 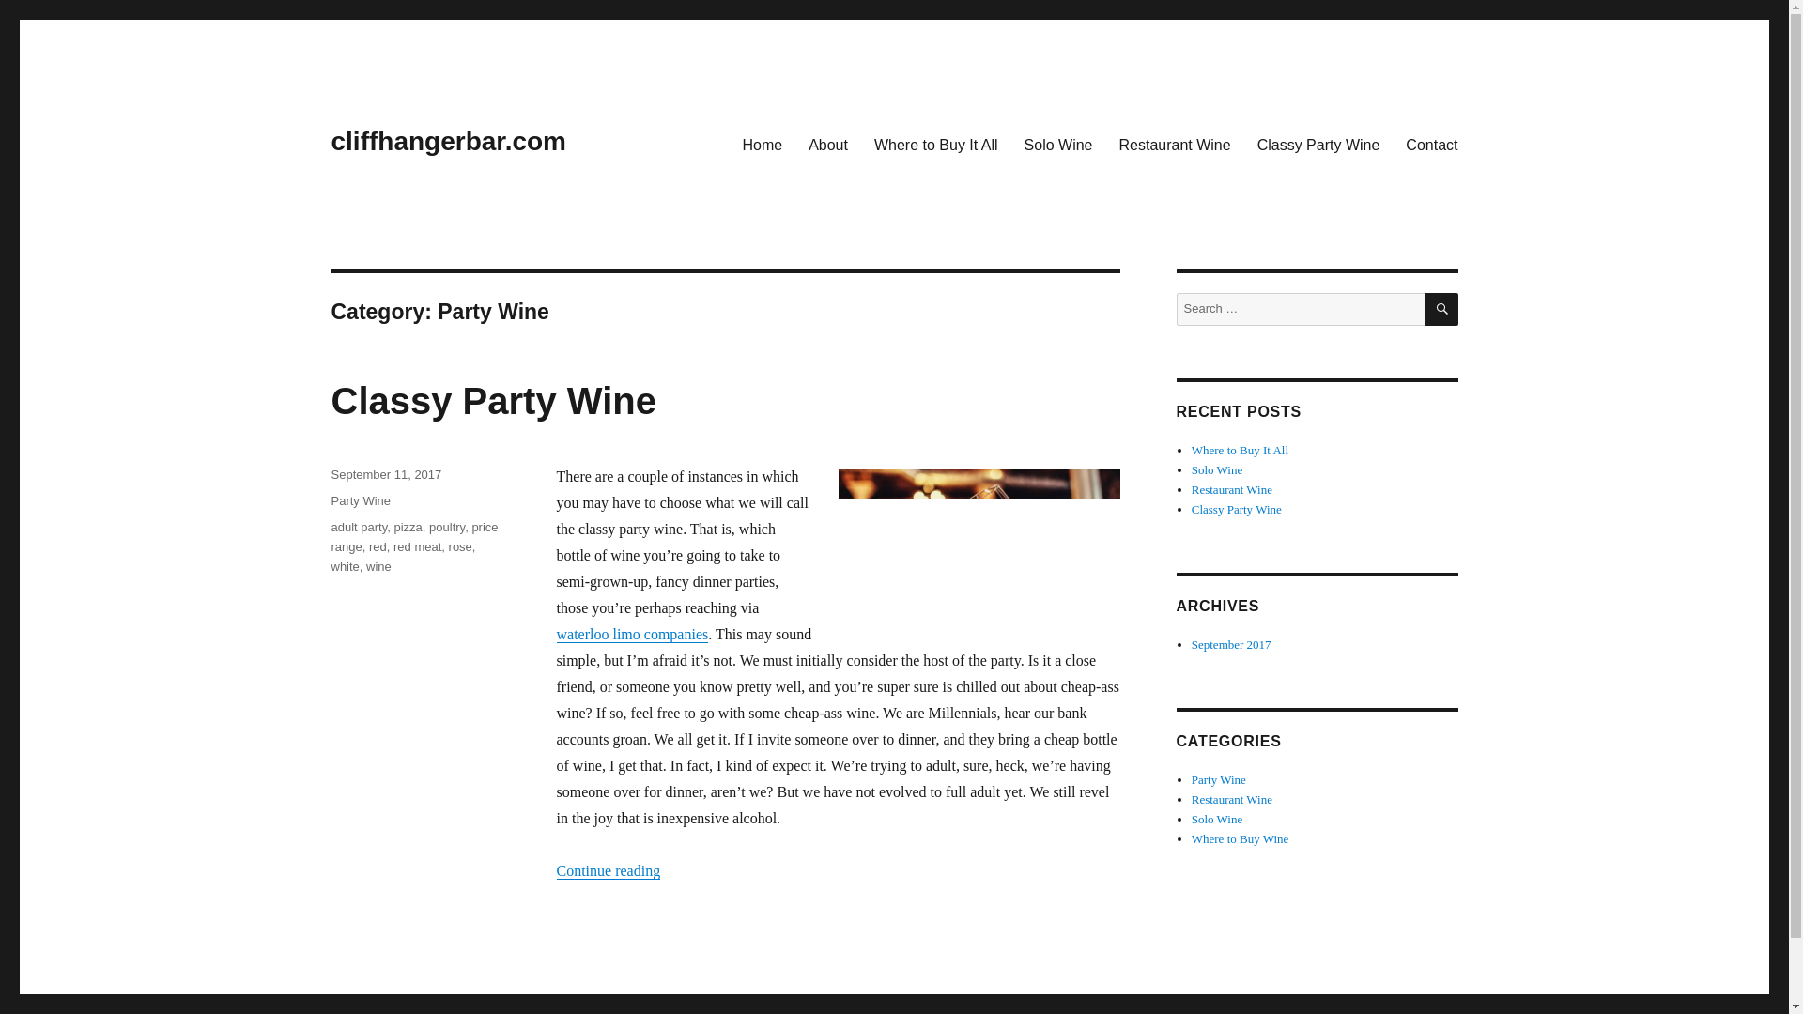 What do you see at coordinates (344, 567) in the screenshot?
I see `white` at bounding box center [344, 567].